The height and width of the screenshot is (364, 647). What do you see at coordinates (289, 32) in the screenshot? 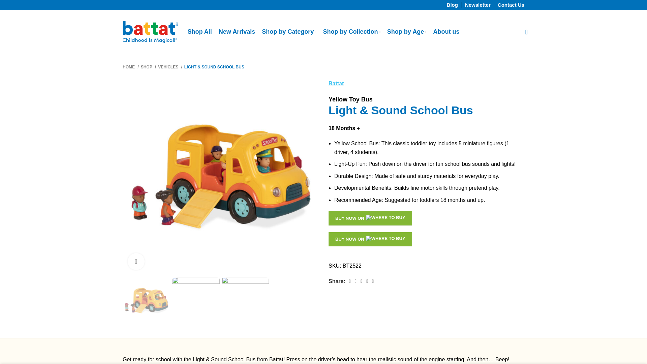
I see `Shop by Category` at bounding box center [289, 32].